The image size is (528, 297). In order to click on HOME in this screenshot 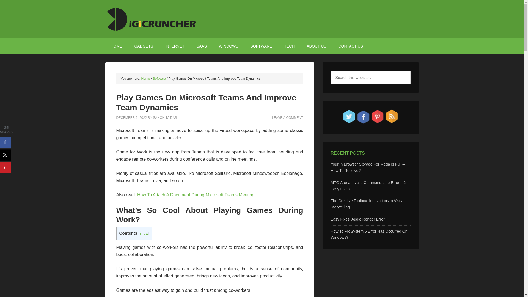, I will do `click(116, 46)`.